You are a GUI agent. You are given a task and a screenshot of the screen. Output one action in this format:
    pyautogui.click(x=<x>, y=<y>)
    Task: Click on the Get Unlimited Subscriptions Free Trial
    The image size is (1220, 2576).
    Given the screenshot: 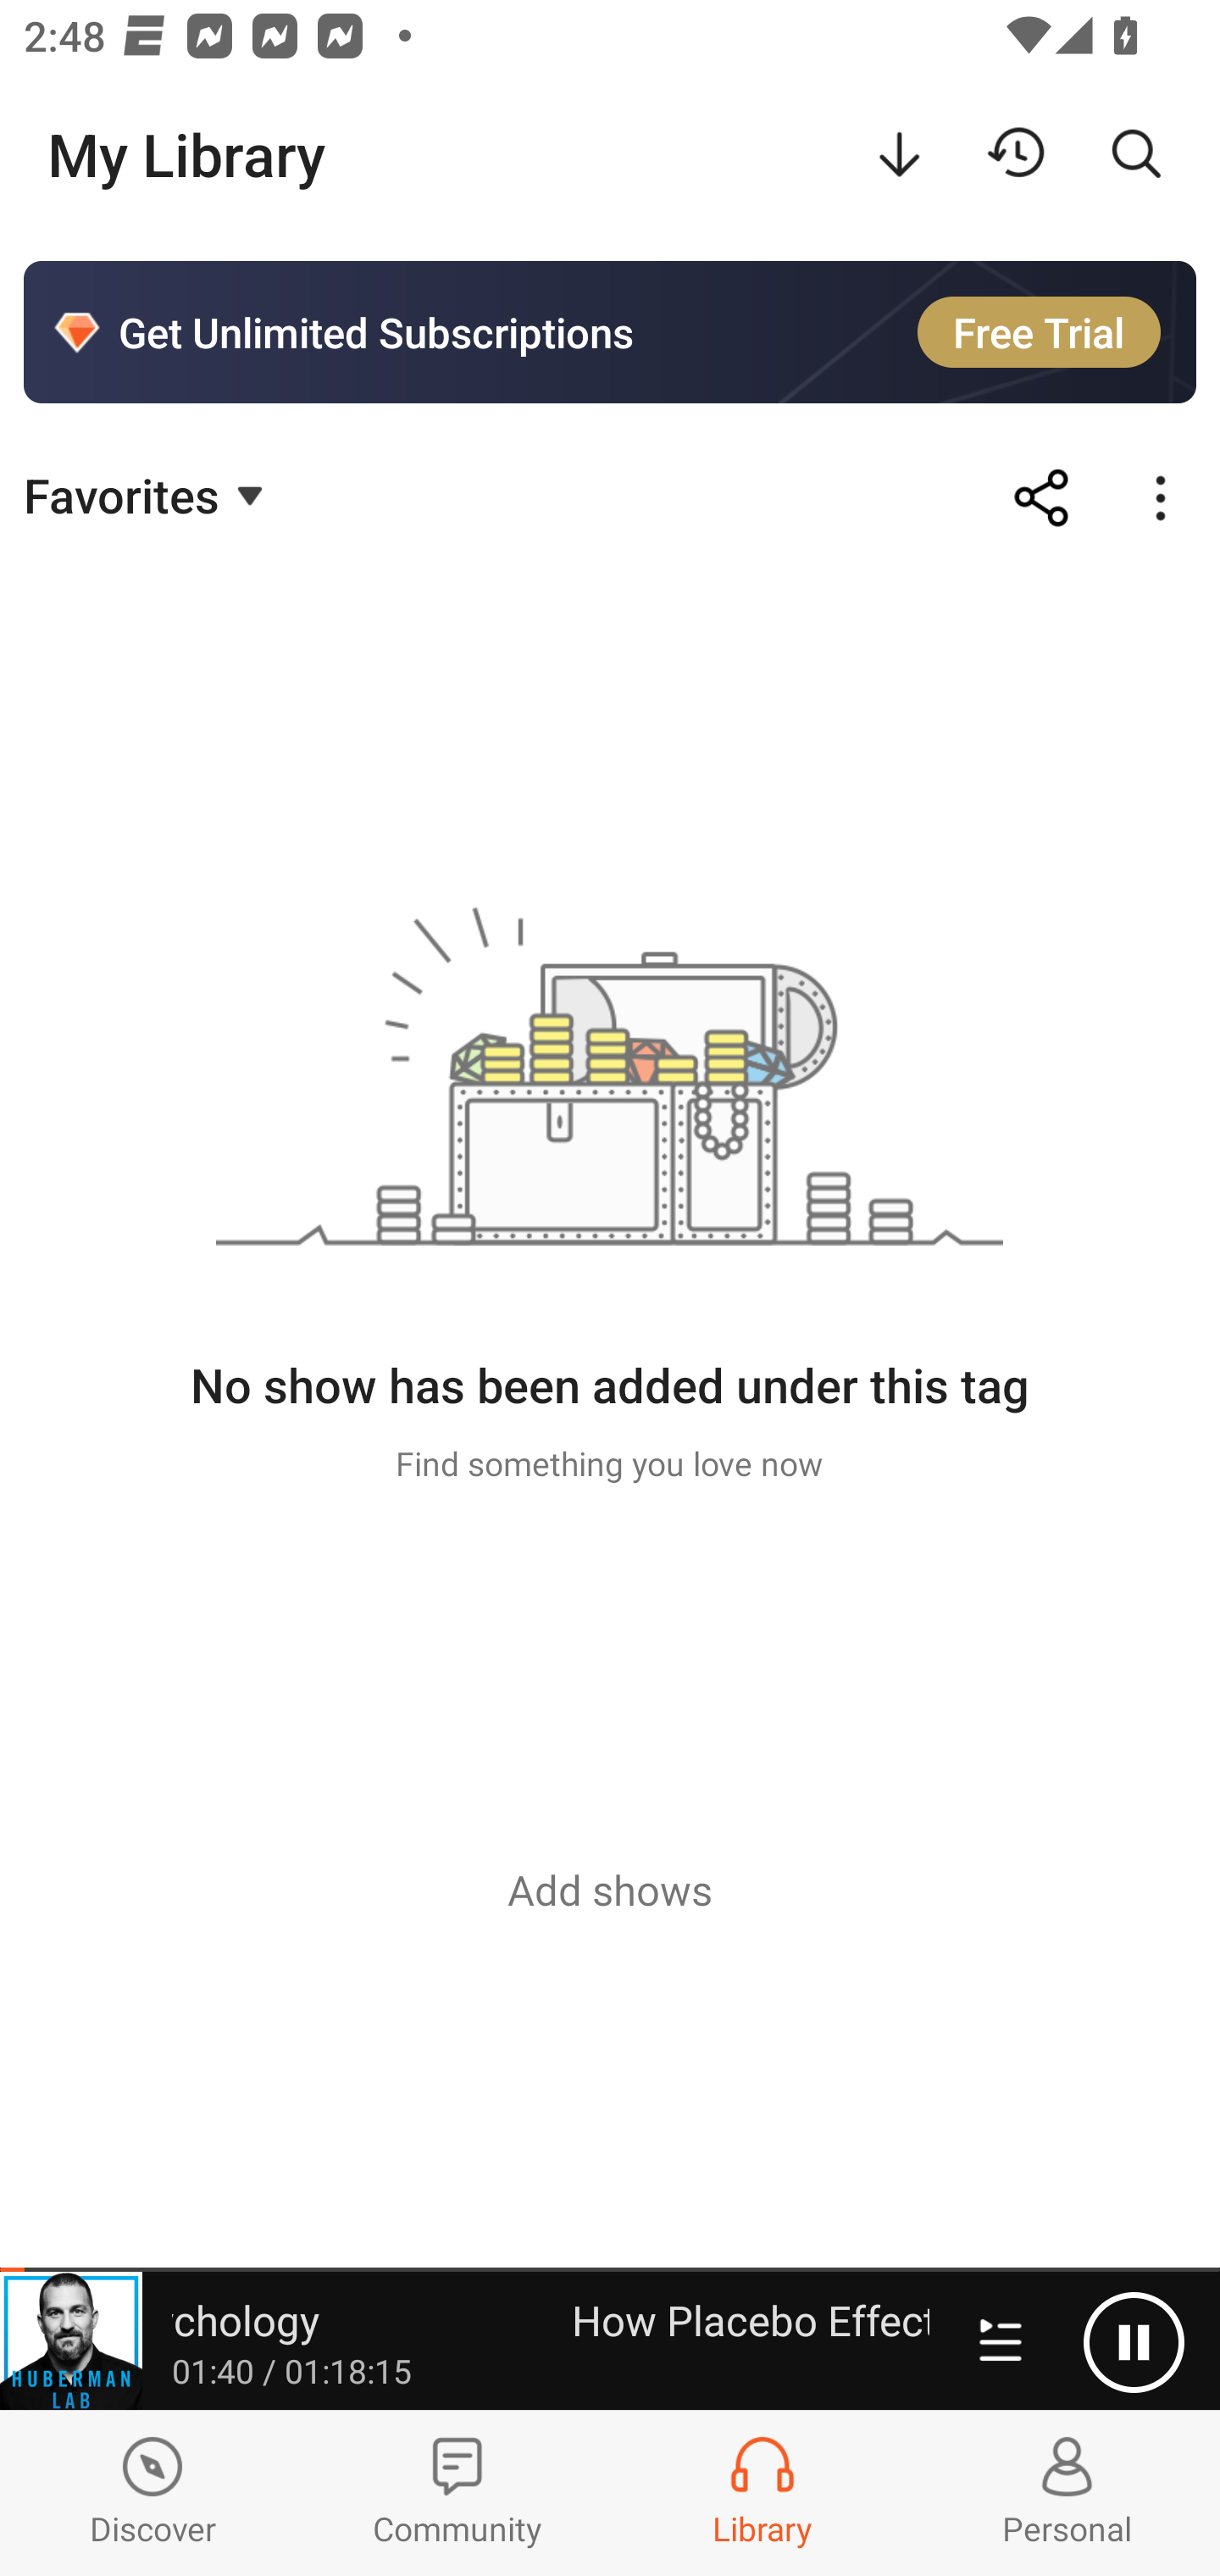 What is the action you would take?
    pyautogui.click(x=610, y=332)
    